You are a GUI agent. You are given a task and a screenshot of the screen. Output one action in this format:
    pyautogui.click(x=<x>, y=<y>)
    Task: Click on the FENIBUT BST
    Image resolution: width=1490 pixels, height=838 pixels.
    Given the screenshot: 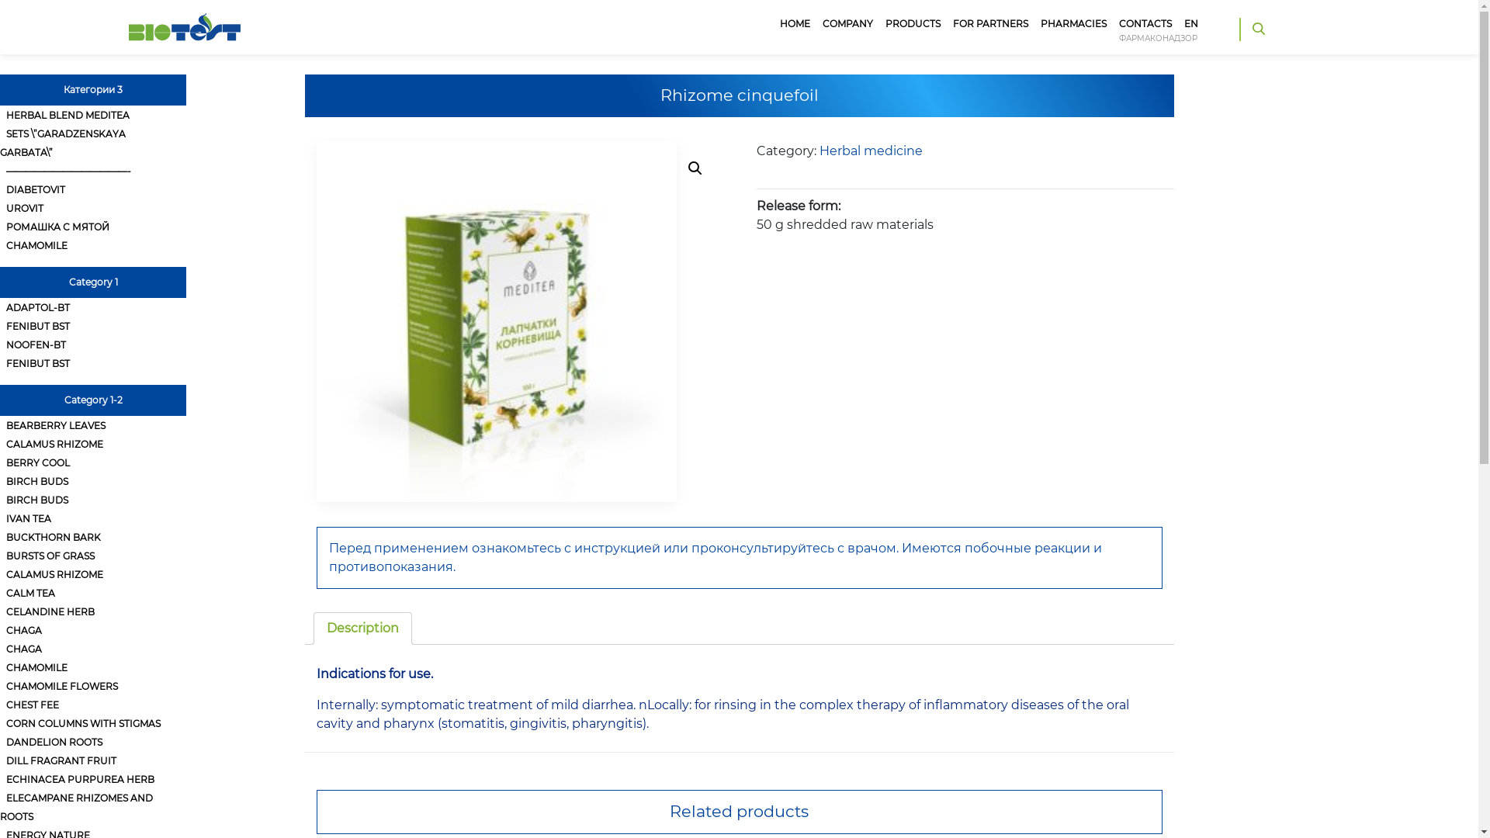 What is the action you would take?
    pyautogui.click(x=38, y=326)
    